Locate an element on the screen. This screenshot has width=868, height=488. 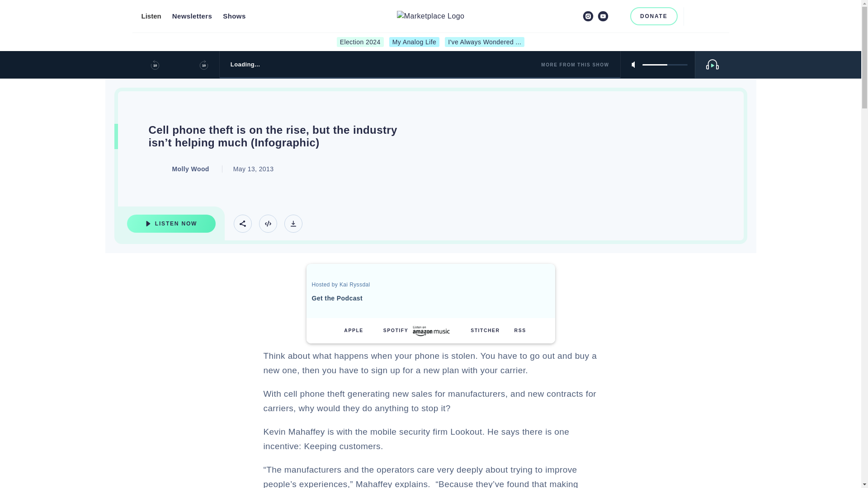
Shows is located at coordinates (234, 16).